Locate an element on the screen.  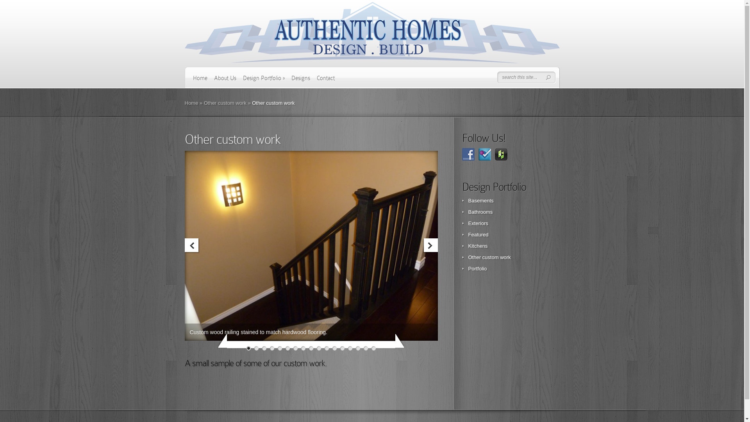
Next is located at coordinates (430, 246).